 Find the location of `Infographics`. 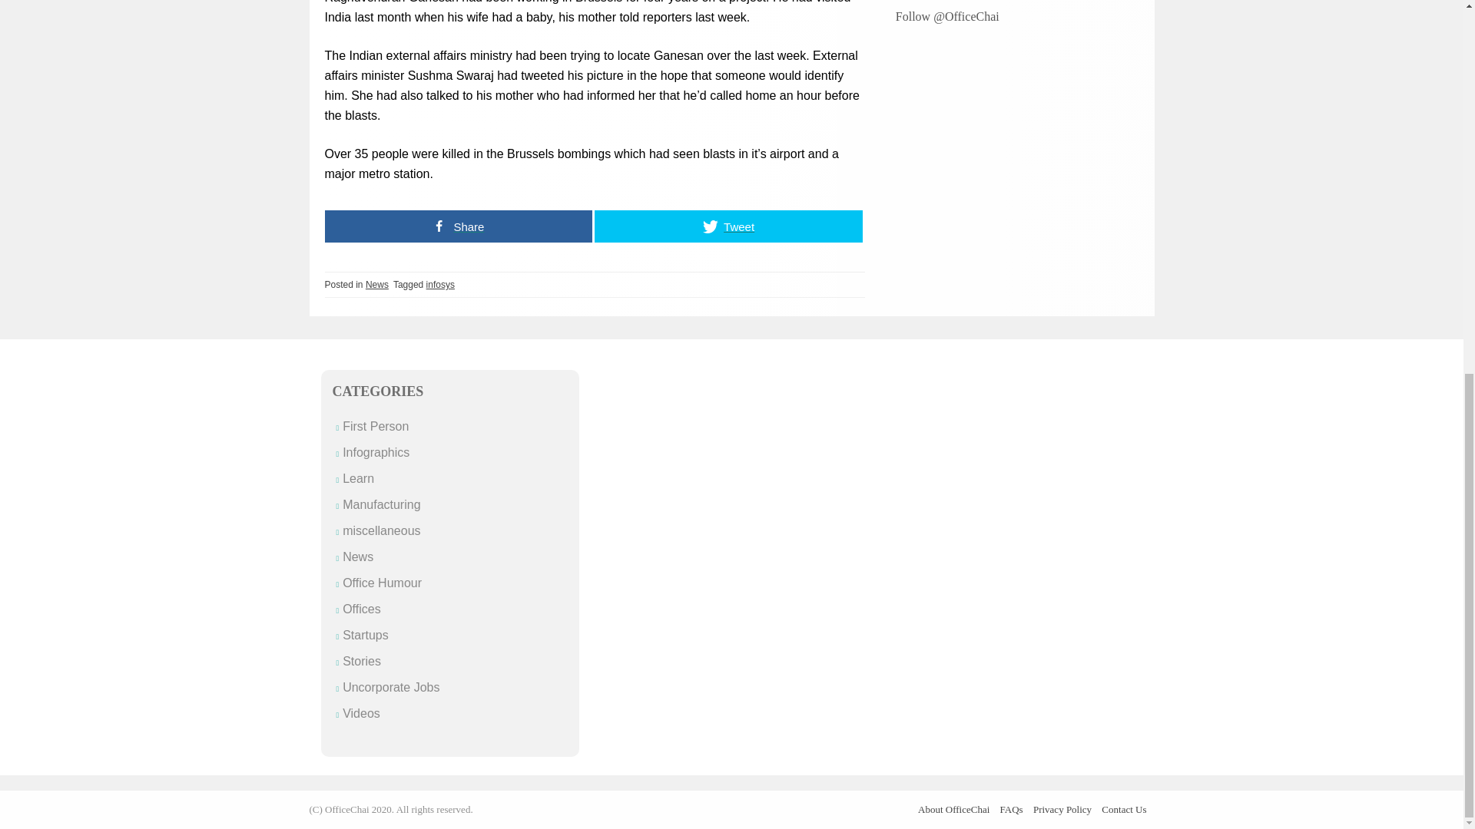

Infographics is located at coordinates (376, 453).